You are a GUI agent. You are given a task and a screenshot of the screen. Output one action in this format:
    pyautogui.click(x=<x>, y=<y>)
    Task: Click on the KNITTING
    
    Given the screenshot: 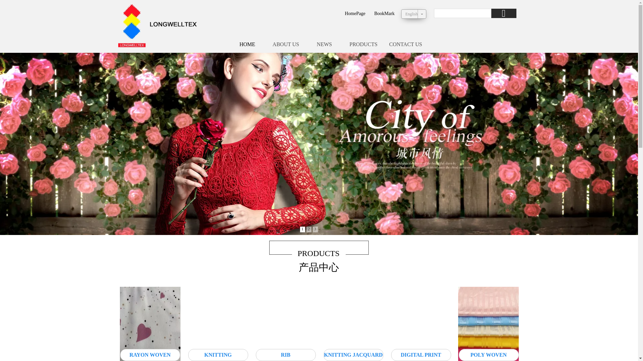 What is the action you would take?
    pyautogui.click(x=218, y=355)
    